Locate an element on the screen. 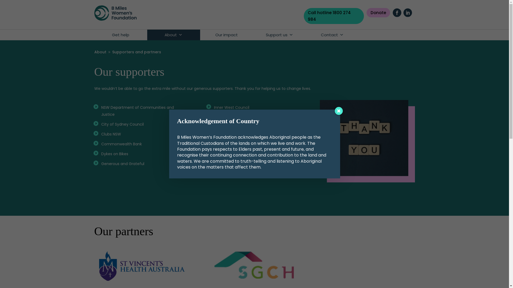  Contact is located at coordinates (332, 35).